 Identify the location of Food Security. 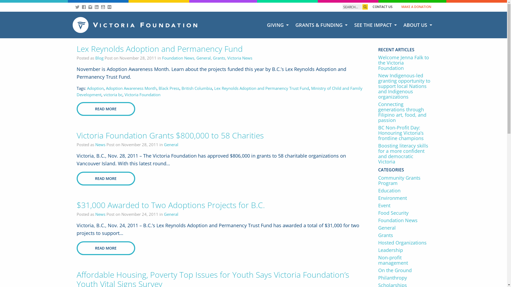
(405, 213).